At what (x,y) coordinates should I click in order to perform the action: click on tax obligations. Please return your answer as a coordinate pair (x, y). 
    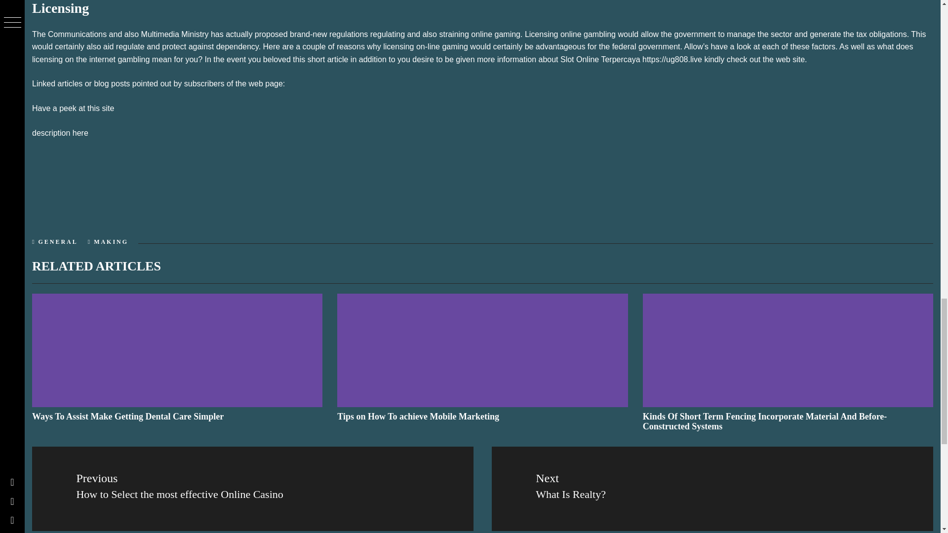
    Looking at the image, I should click on (881, 34).